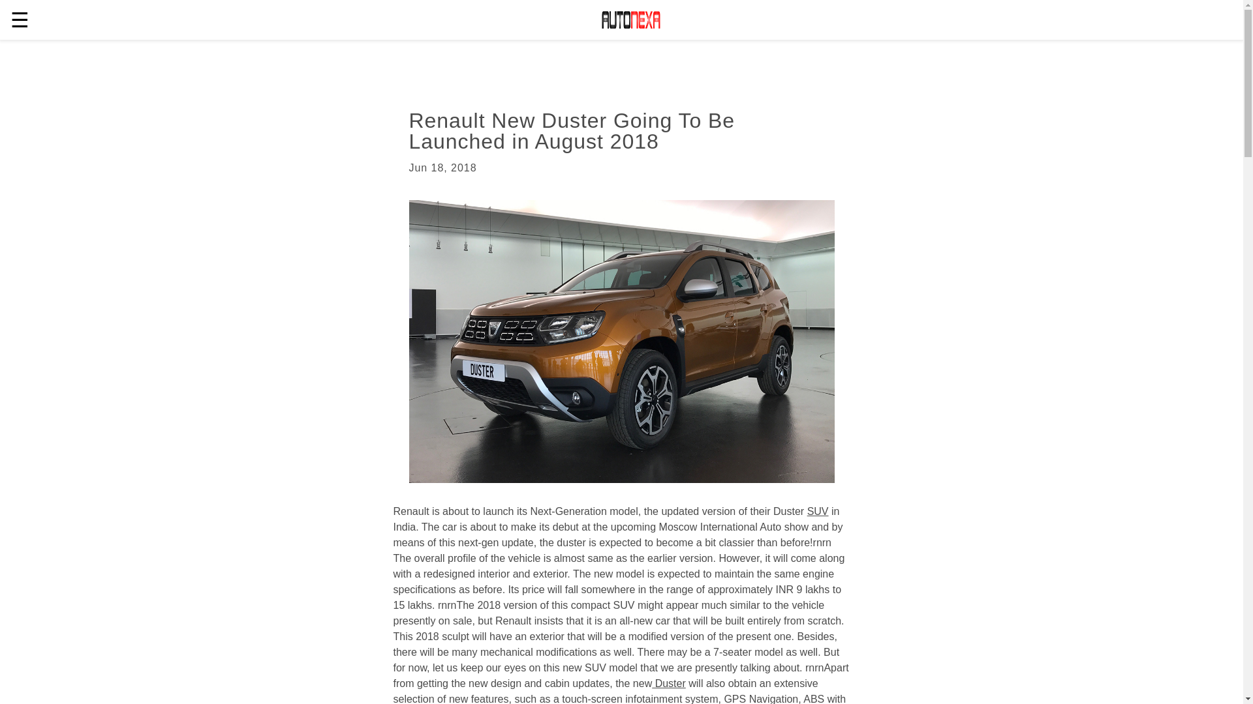 Image resolution: width=1253 pixels, height=704 pixels. What do you see at coordinates (817, 511) in the screenshot?
I see `SUV` at bounding box center [817, 511].